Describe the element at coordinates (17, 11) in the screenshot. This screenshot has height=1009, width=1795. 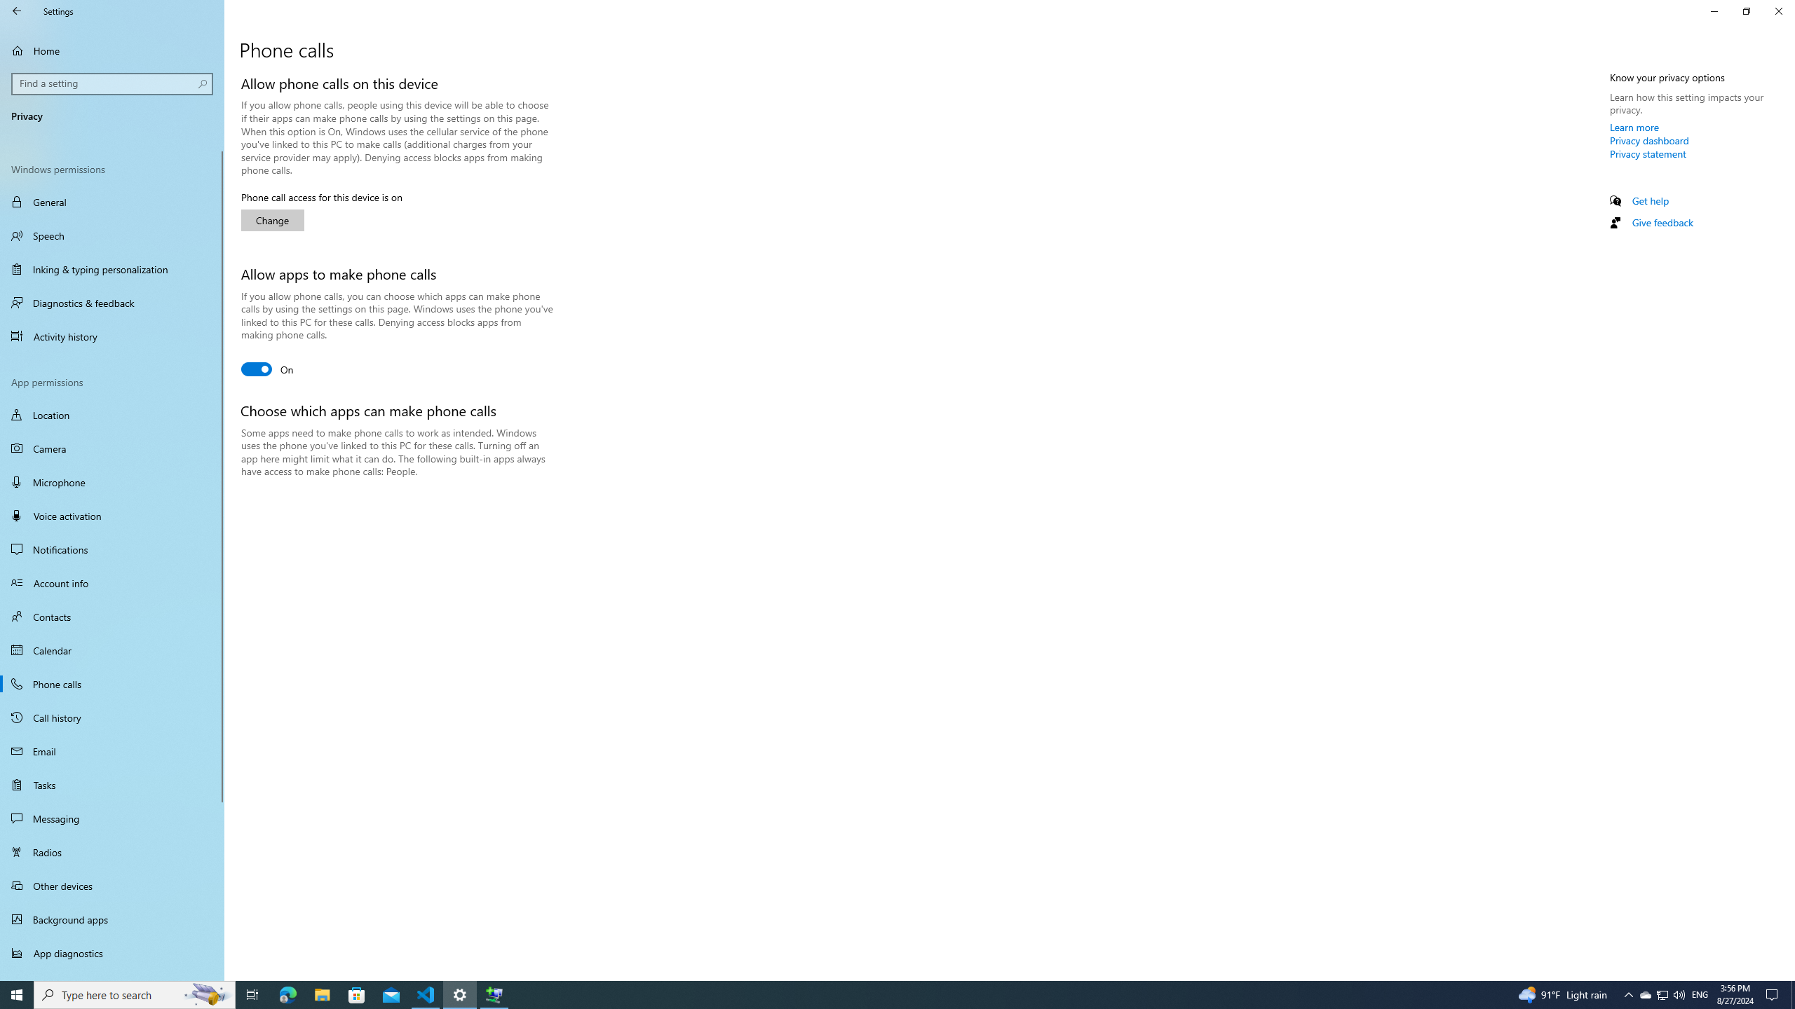
I see `Back` at that location.